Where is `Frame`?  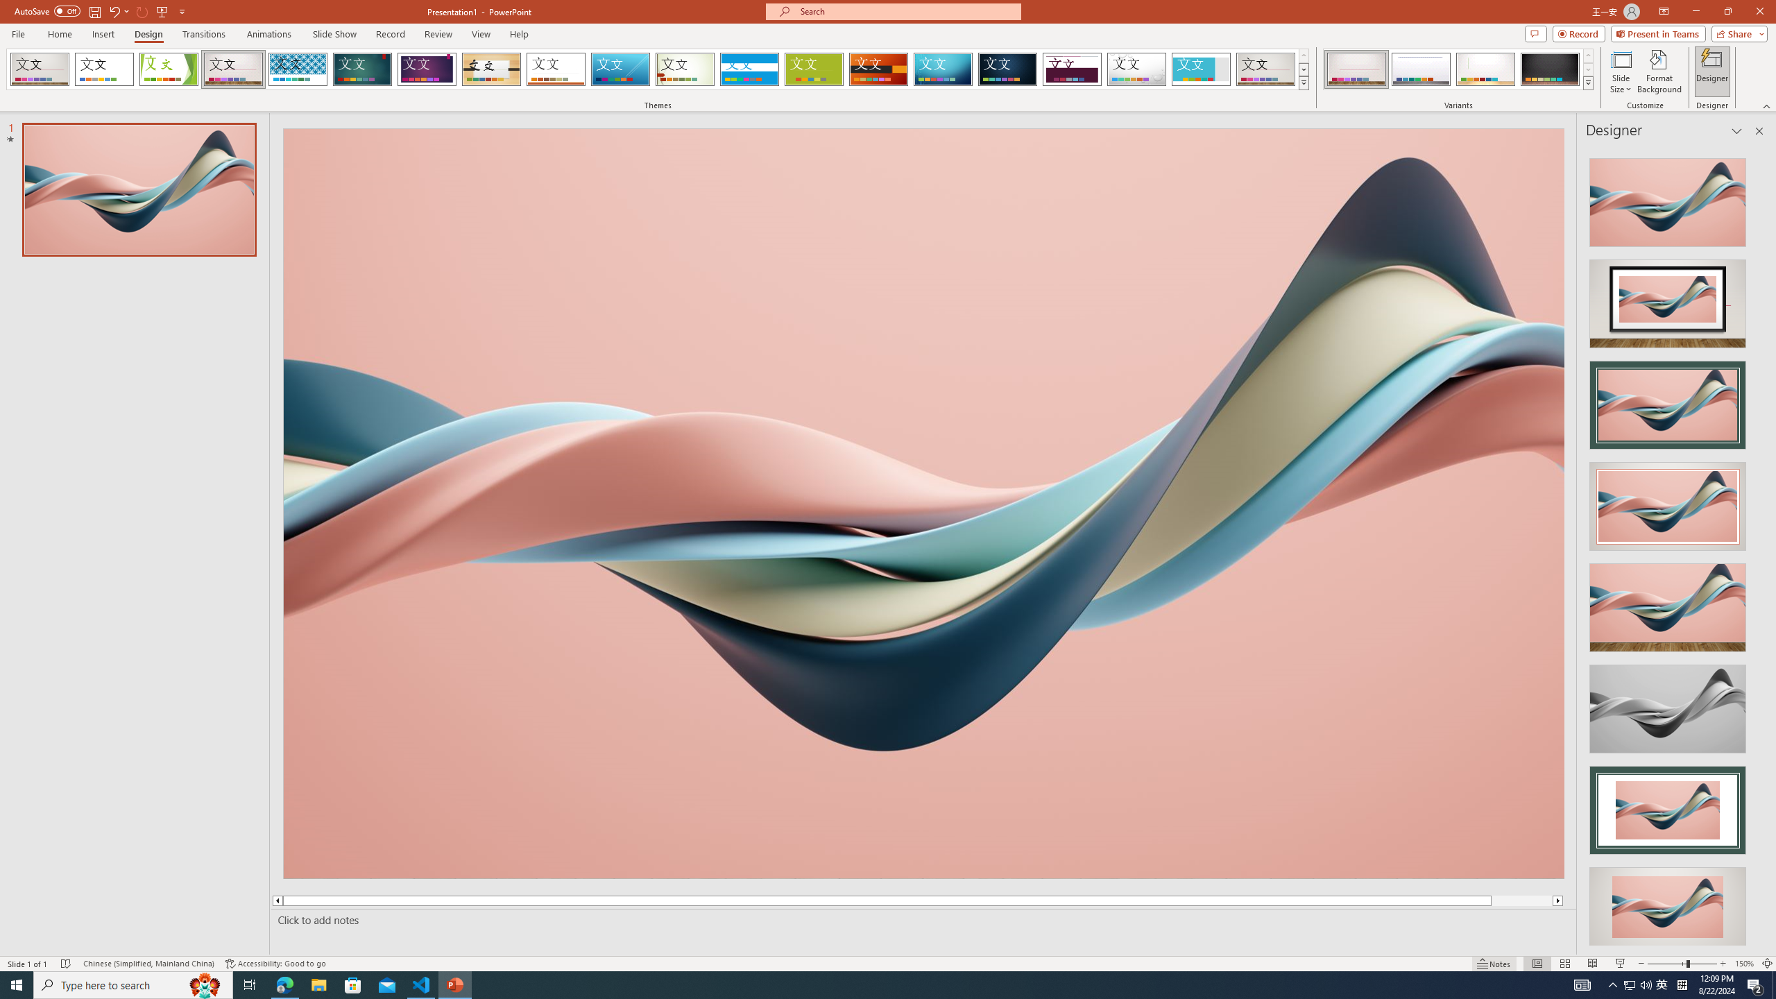
Frame is located at coordinates (1202, 69).